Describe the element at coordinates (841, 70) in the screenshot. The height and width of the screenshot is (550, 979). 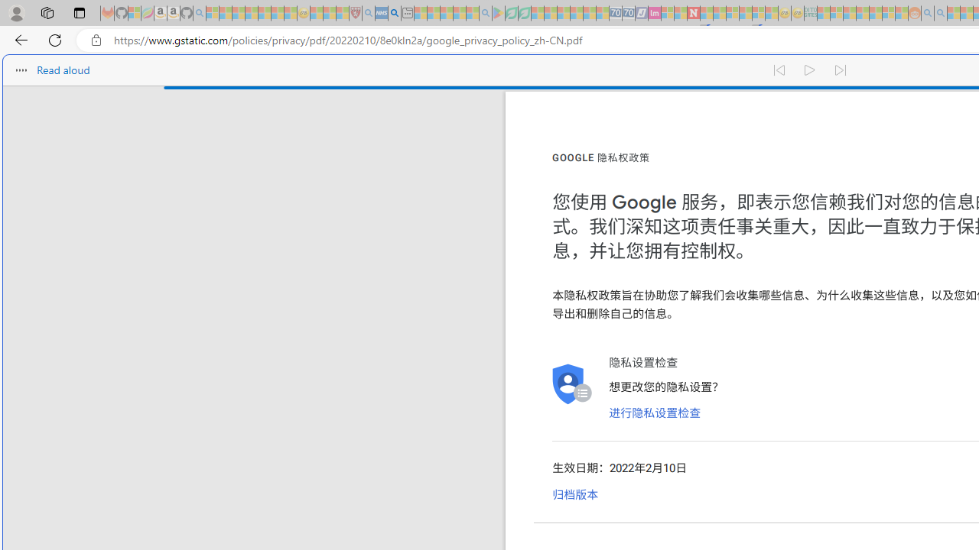
I see `Read next paragraph` at that location.